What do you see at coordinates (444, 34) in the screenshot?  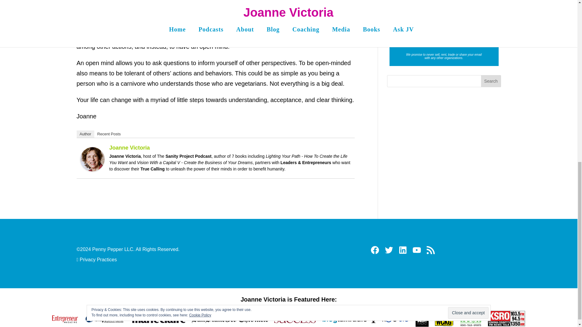 I see `Get It` at bounding box center [444, 34].